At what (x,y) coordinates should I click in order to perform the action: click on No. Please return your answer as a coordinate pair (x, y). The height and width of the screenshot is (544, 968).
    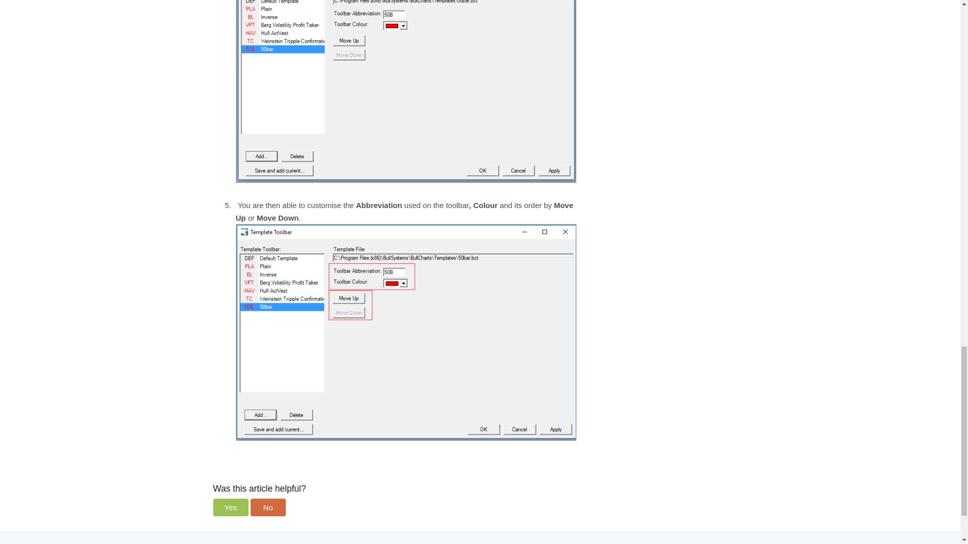
    Looking at the image, I should click on (268, 507).